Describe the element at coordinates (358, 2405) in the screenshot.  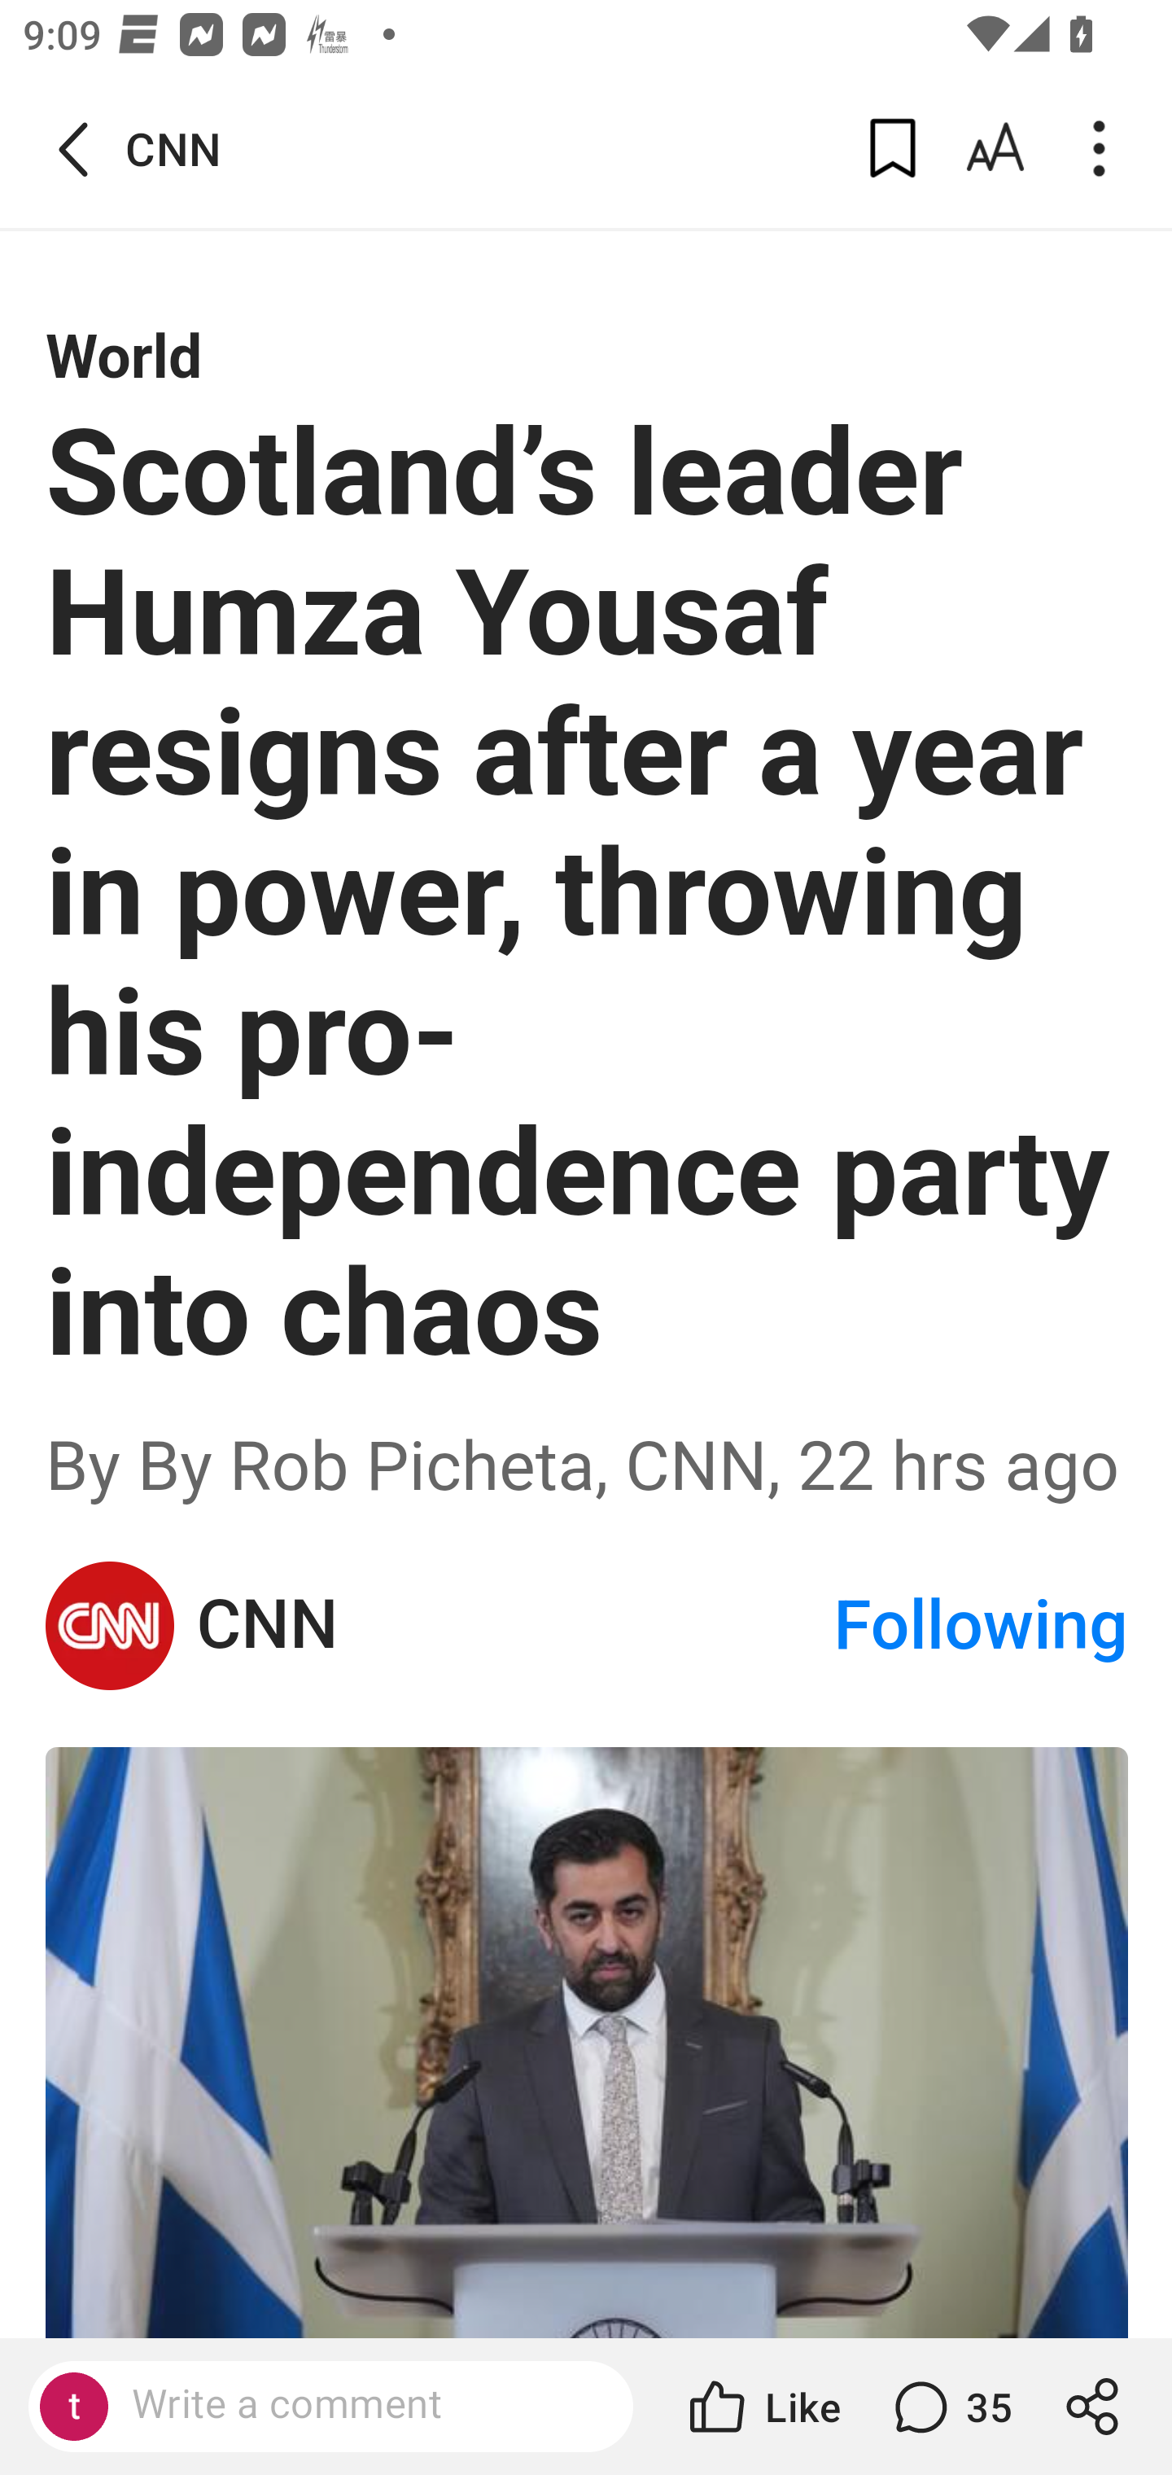
I see `Write a comment` at that location.